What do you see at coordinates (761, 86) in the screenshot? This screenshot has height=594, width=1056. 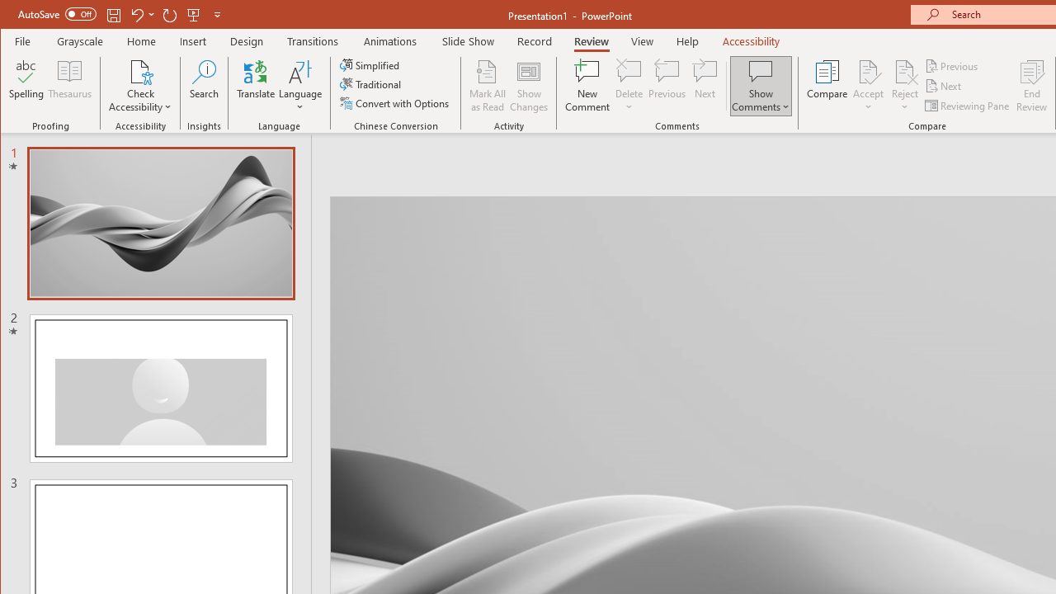 I see `Show Comments` at bounding box center [761, 86].